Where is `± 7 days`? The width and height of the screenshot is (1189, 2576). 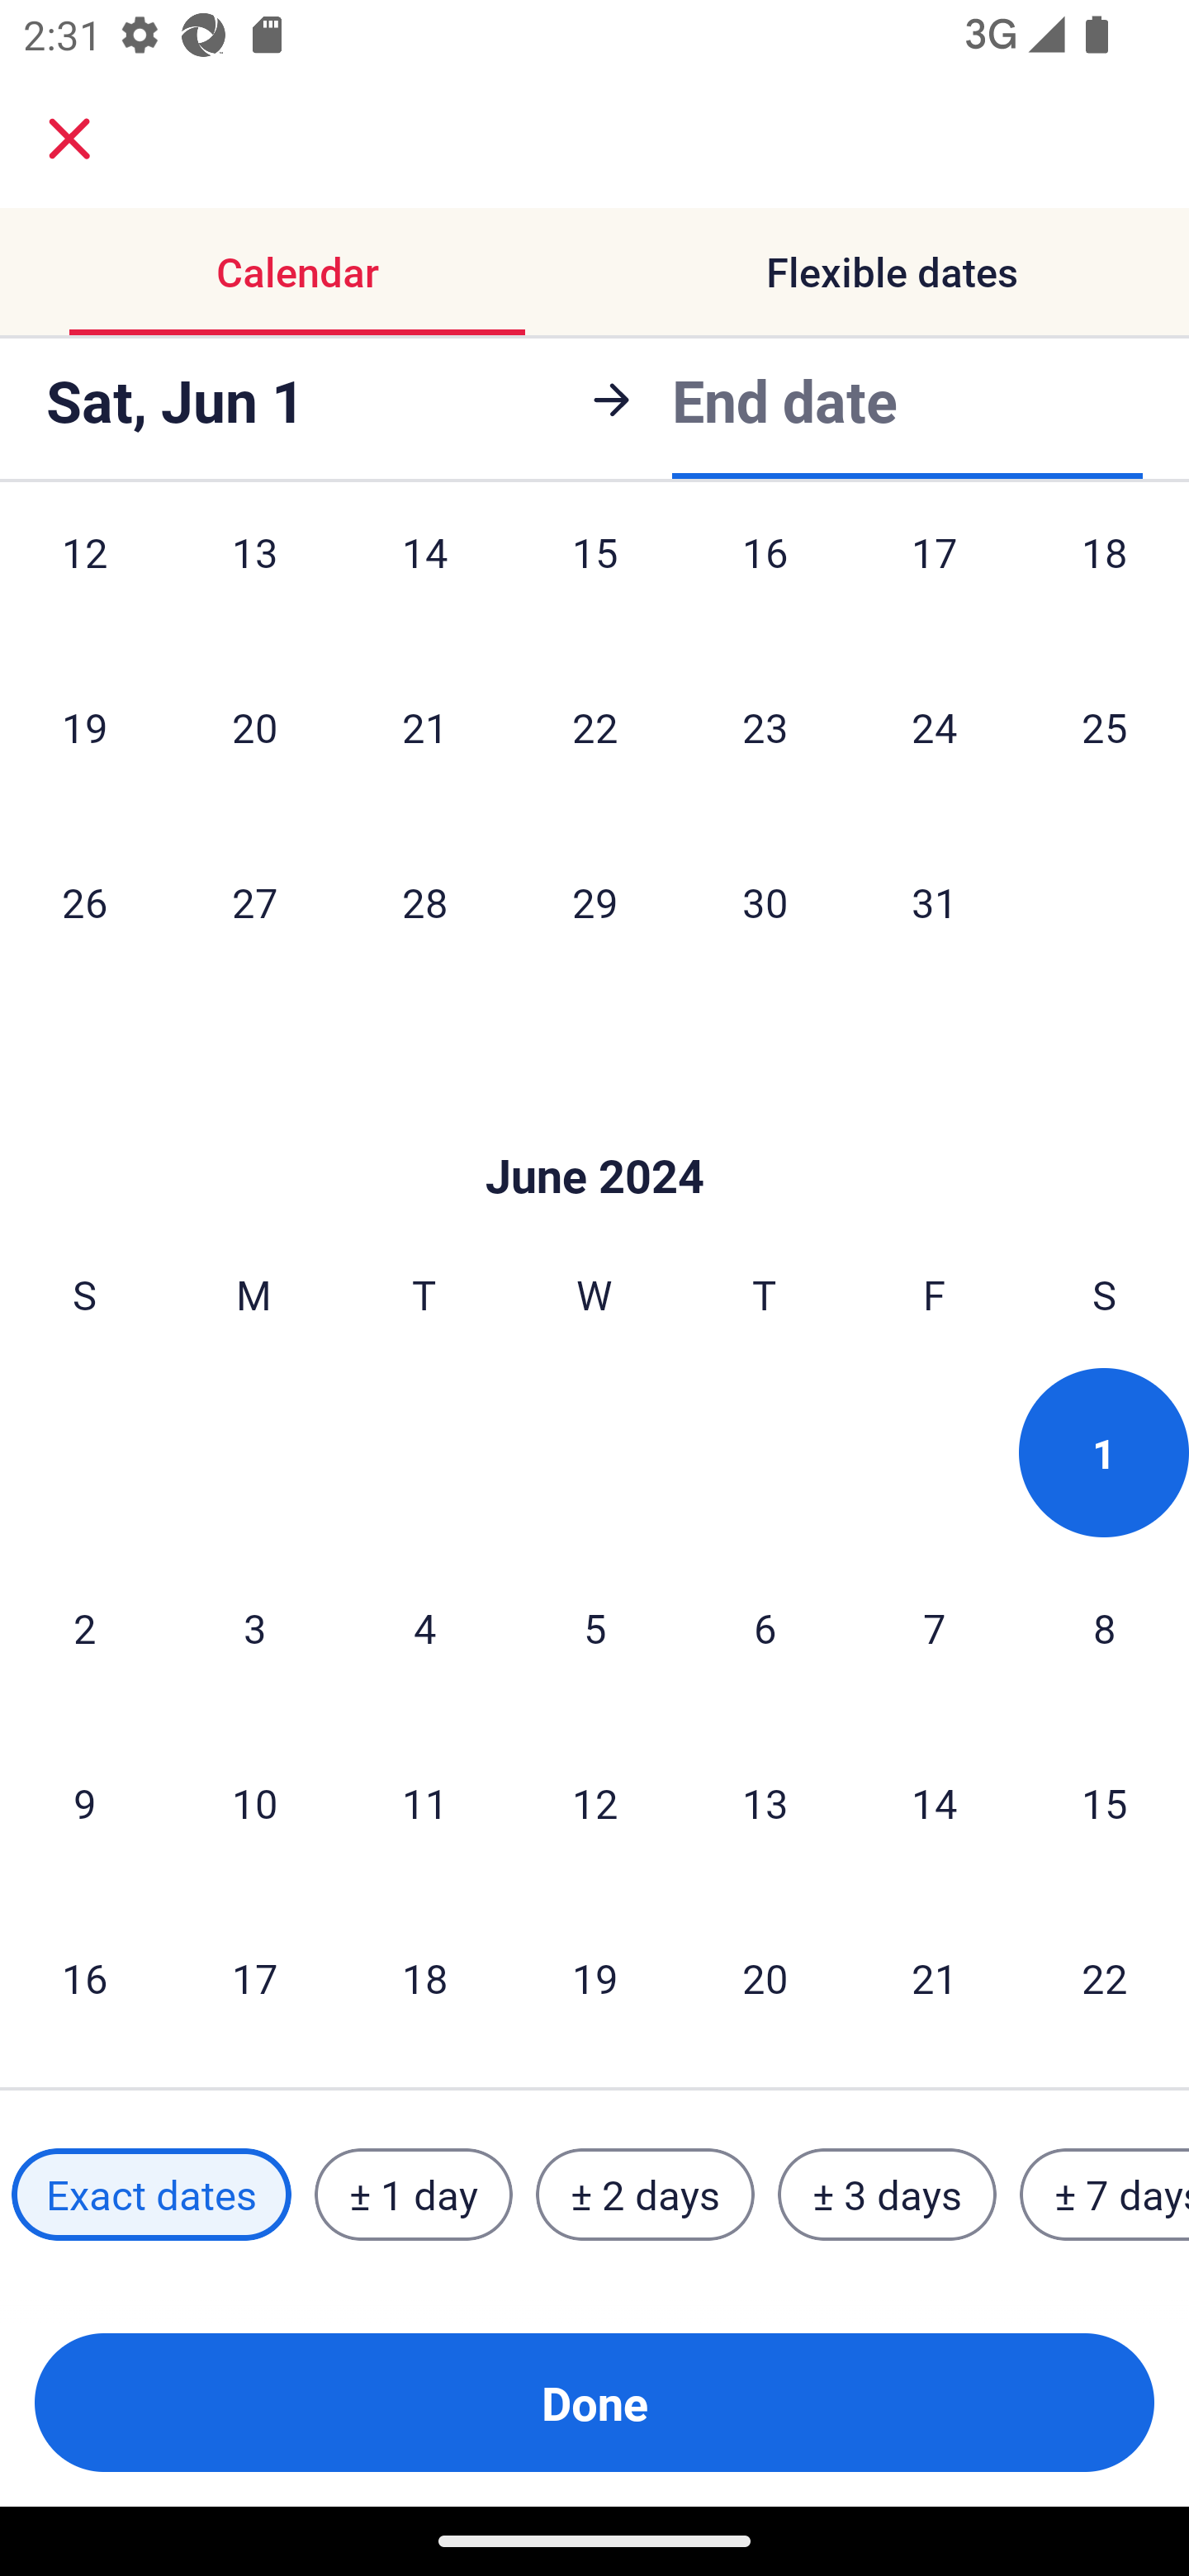 ± 7 days is located at coordinates (1105, 2195).